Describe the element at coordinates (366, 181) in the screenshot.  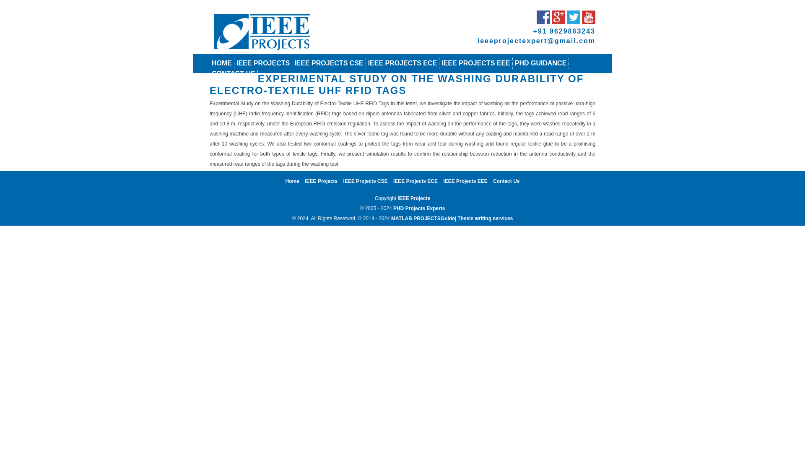
I see `IEEE Projects CSE` at that location.